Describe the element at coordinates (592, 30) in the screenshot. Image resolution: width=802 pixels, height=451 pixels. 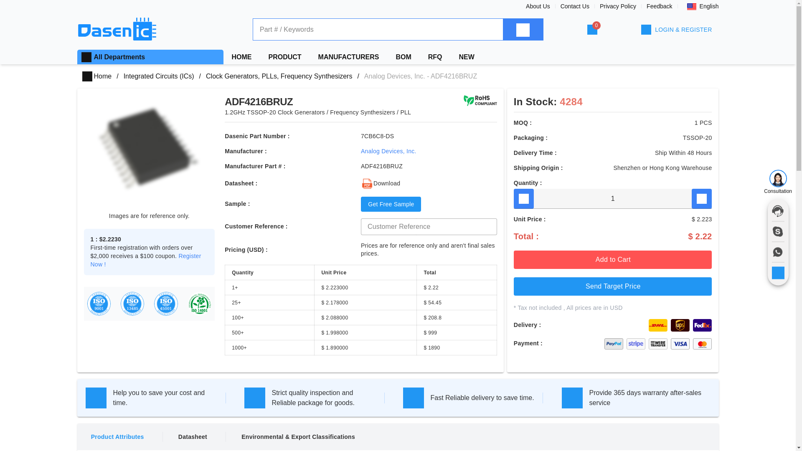
I see `0` at that location.